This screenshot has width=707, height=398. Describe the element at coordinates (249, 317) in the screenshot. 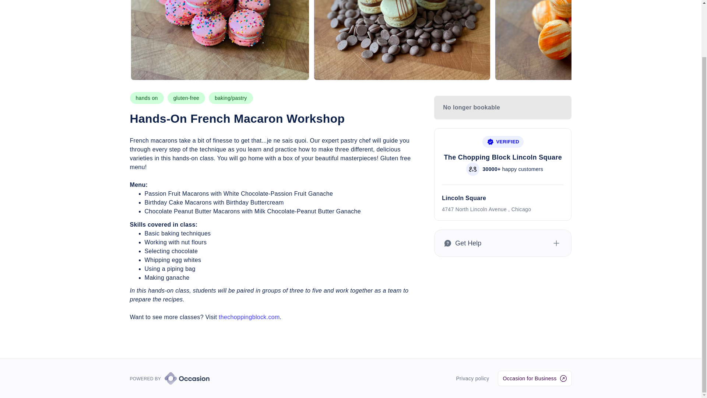

I see `thechoppingblock.com` at that location.